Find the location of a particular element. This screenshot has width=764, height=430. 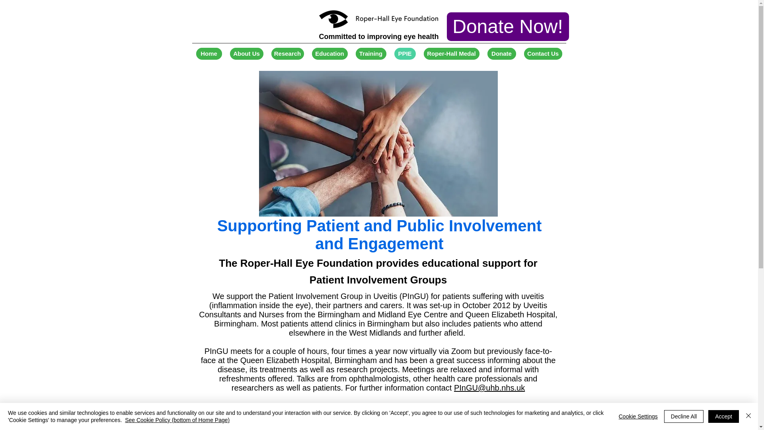

Home is located at coordinates (209, 53).